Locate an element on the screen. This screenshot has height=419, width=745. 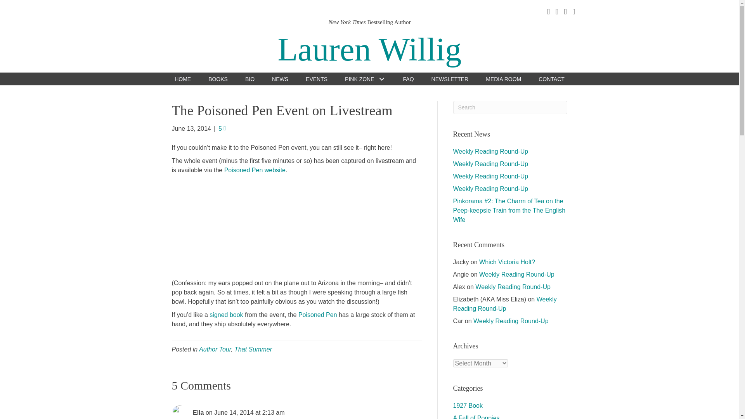
signed book is located at coordinates (226, 315).